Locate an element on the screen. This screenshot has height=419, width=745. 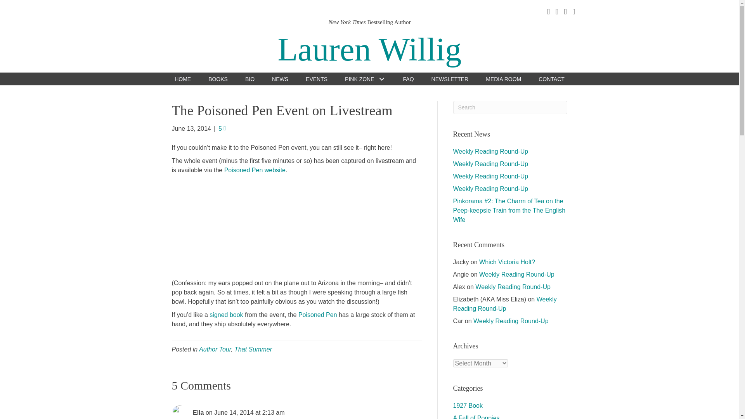
signed book is located at coordinates (226, 315).